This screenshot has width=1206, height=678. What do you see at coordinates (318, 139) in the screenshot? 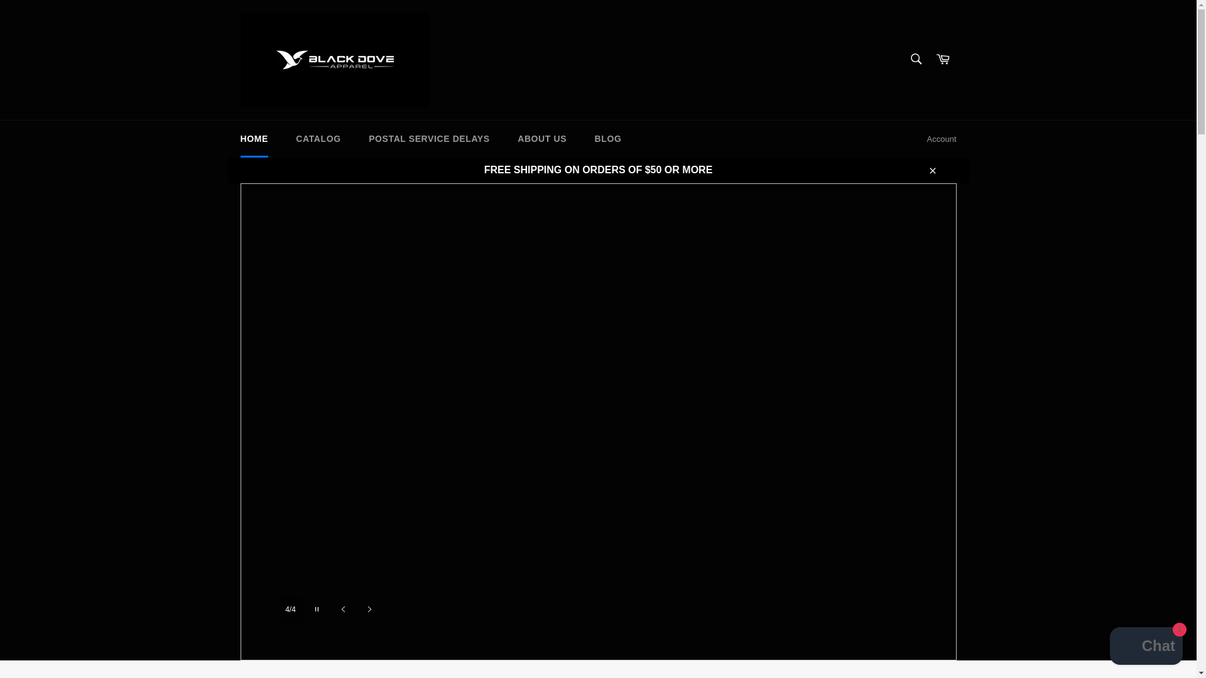
I see `CATALOG` at bounding box center [318, 139].